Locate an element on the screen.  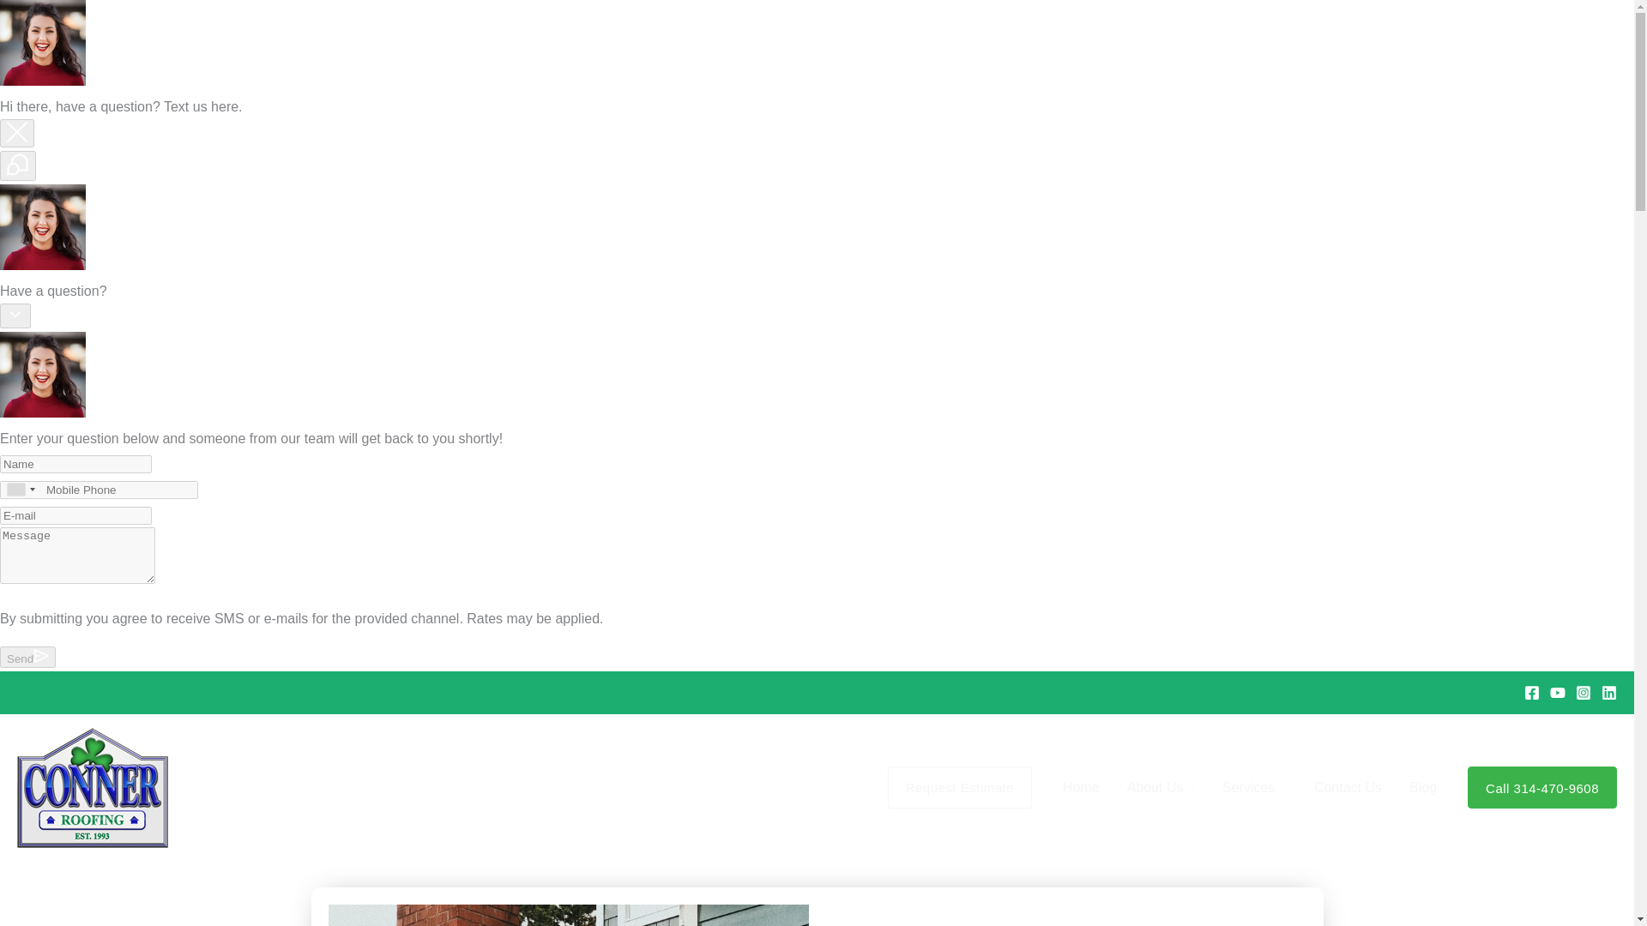
Contact Us is located at coordinates (1348, 787).